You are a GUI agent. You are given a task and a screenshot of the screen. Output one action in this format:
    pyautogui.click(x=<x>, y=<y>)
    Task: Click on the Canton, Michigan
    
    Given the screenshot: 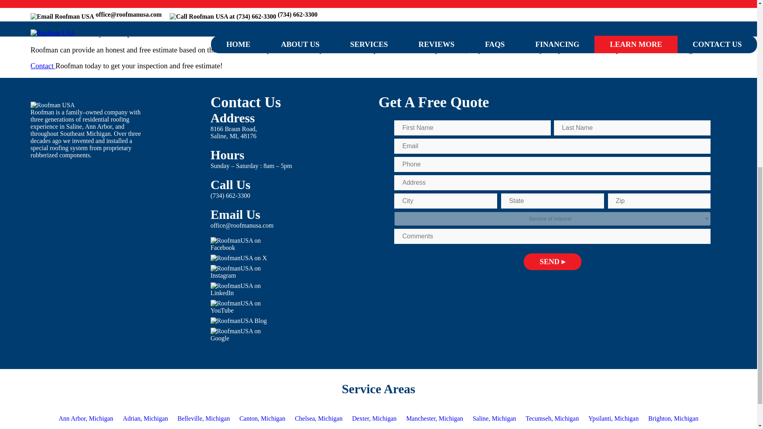 What is the action you would take?
    pyautogui.click(x=262, y=419)
    